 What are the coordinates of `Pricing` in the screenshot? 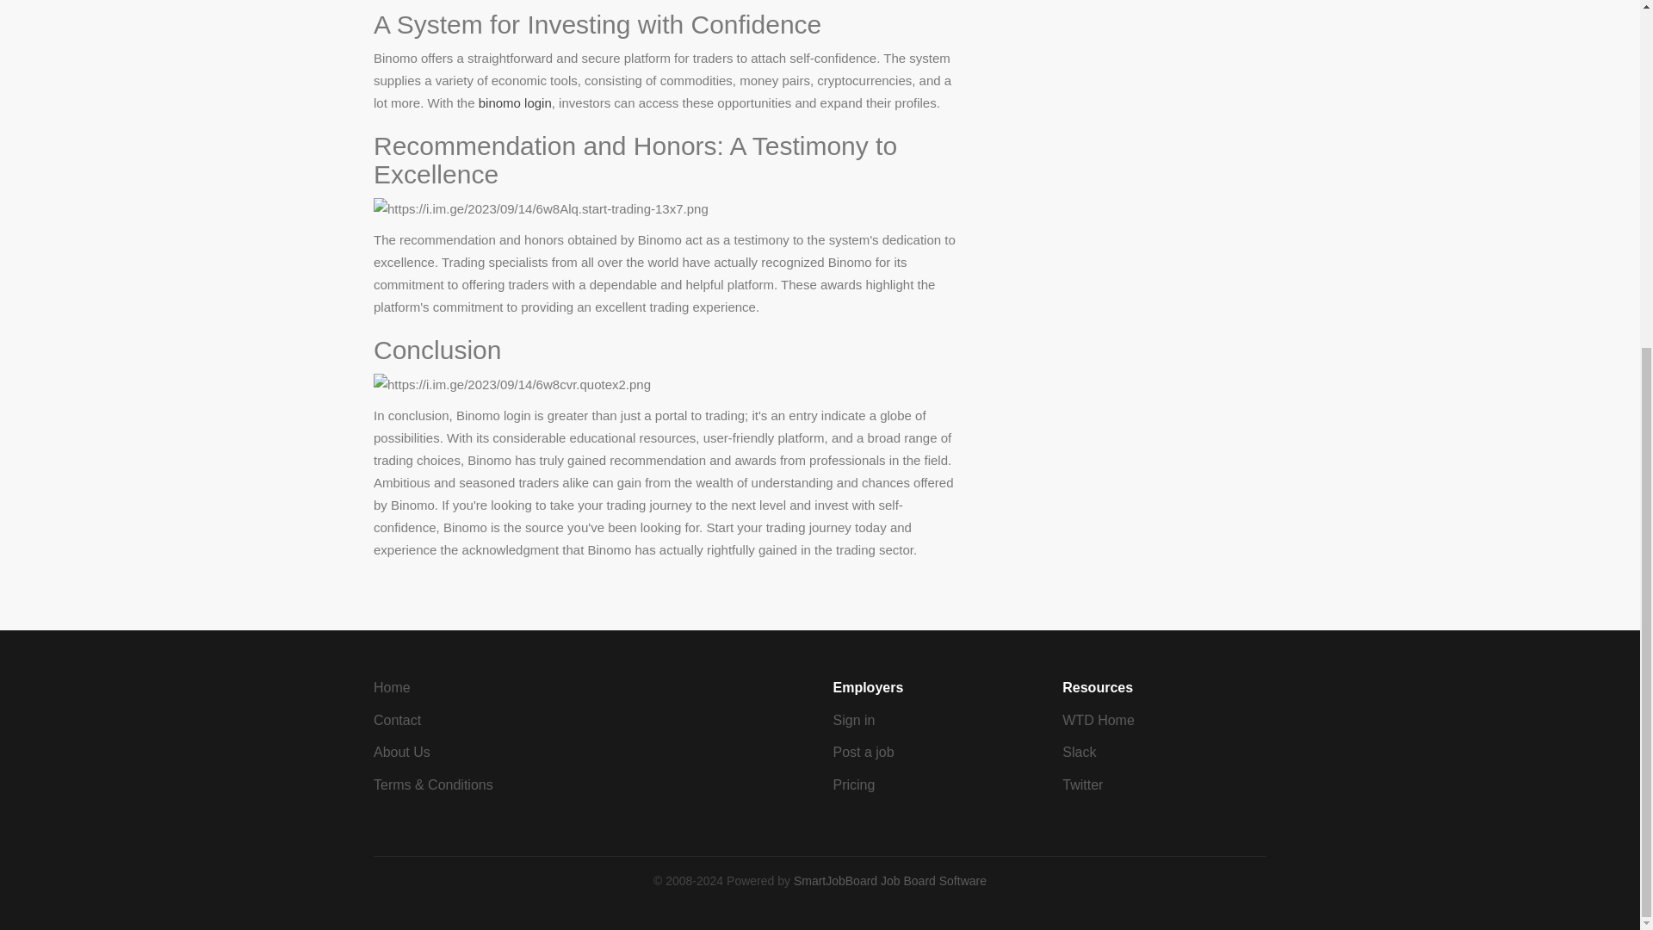 It's located at (854, 784).